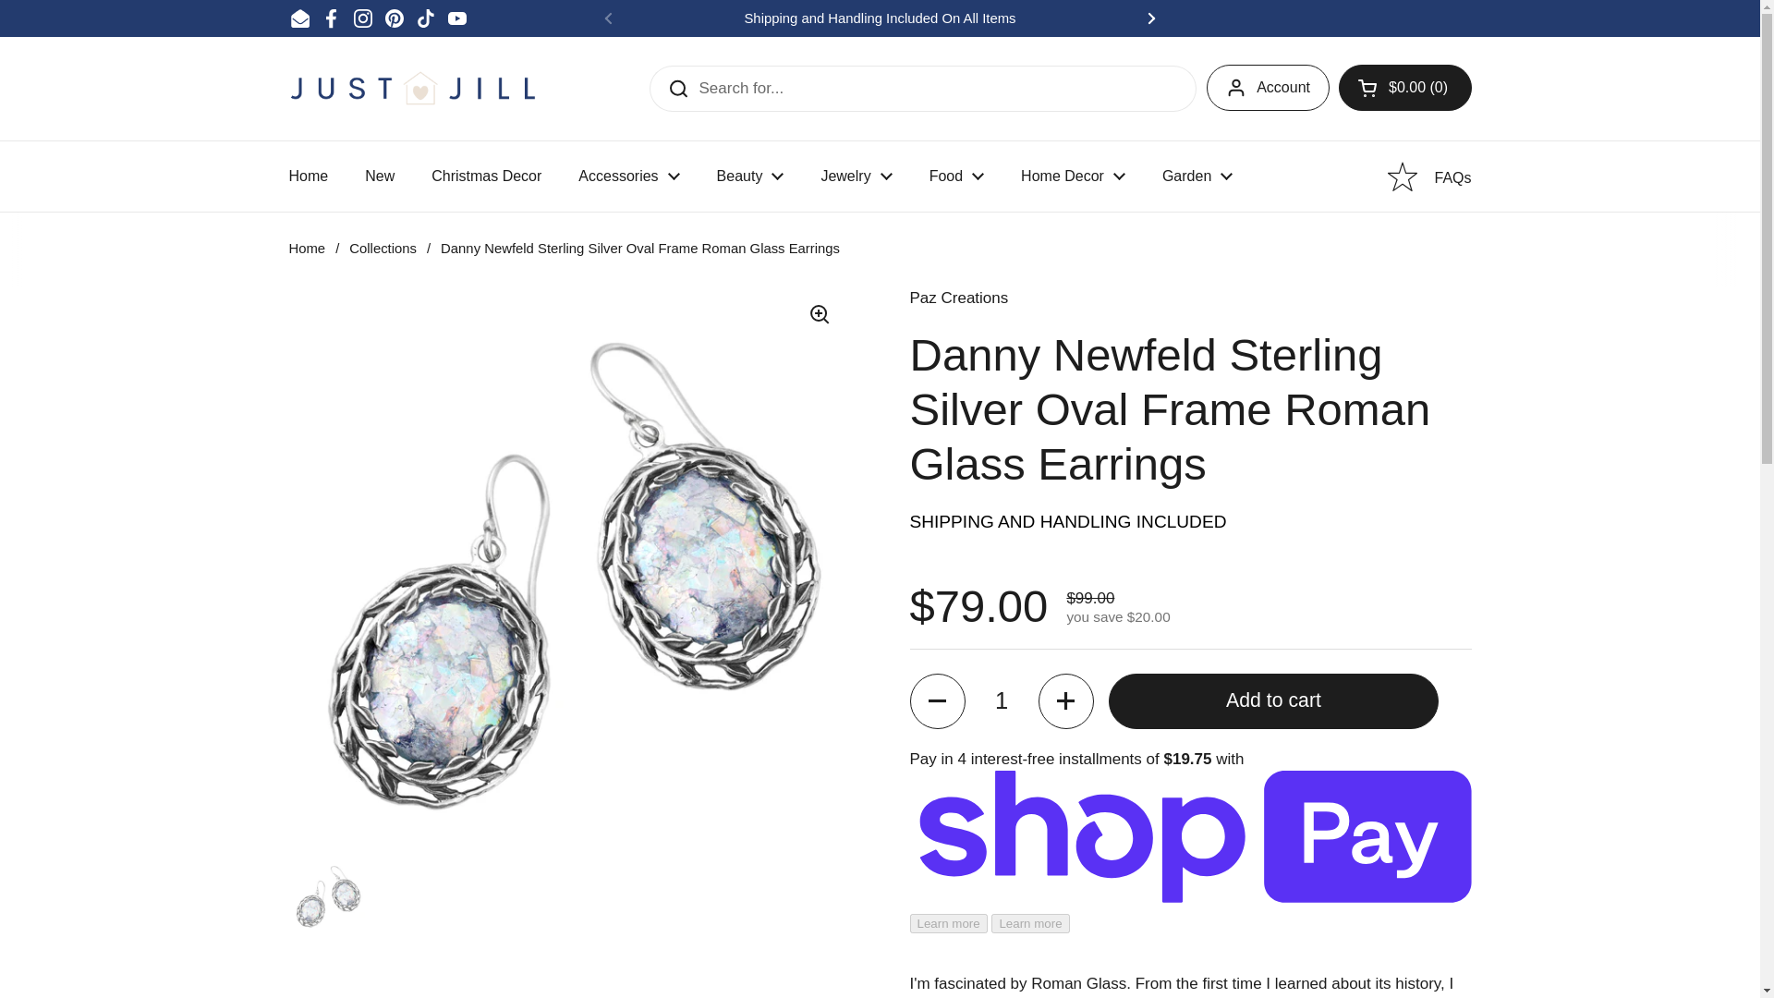 The image size is (1774, 998). What do you see at coordinates (628, 176) in the screenshot?
I see `Accessories` at bounding box center [628, 176].